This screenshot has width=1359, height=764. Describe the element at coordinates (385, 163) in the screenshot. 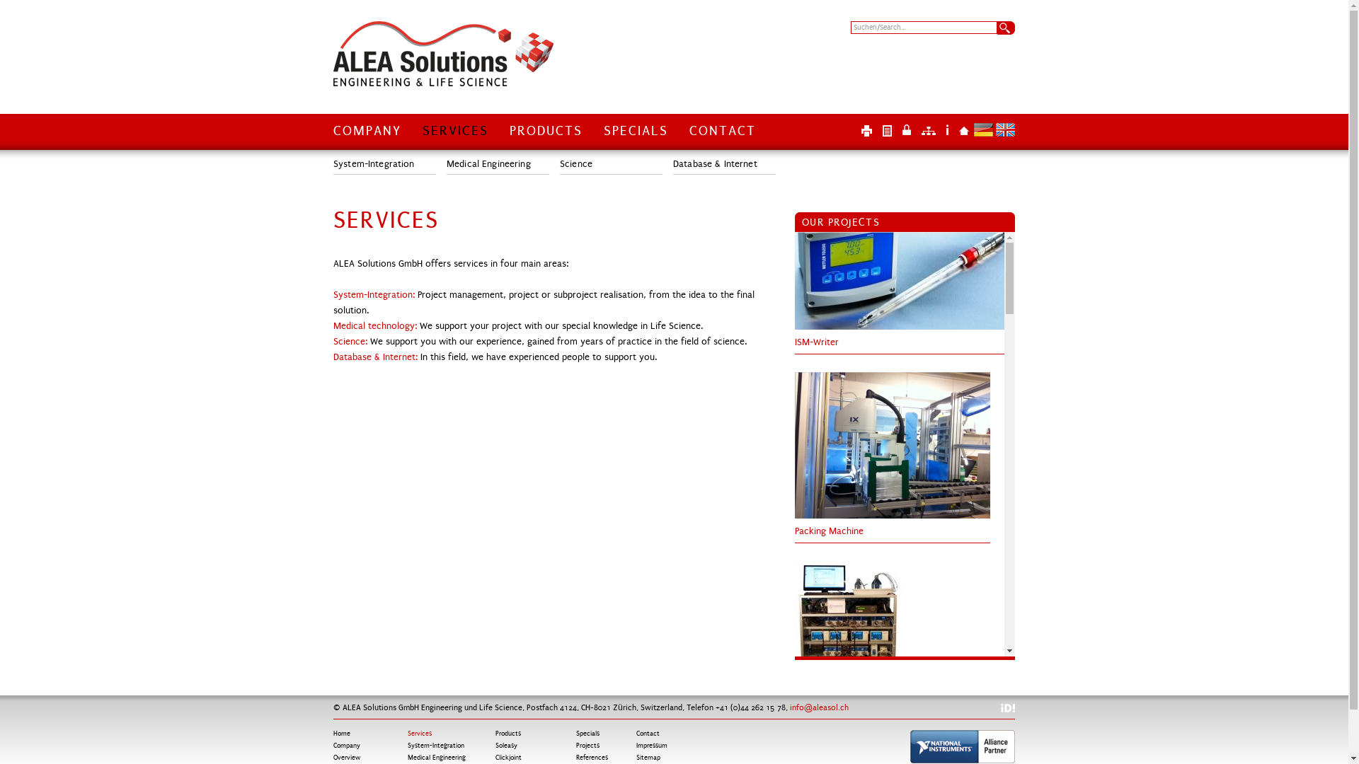

I see `System-Integration` at that location.